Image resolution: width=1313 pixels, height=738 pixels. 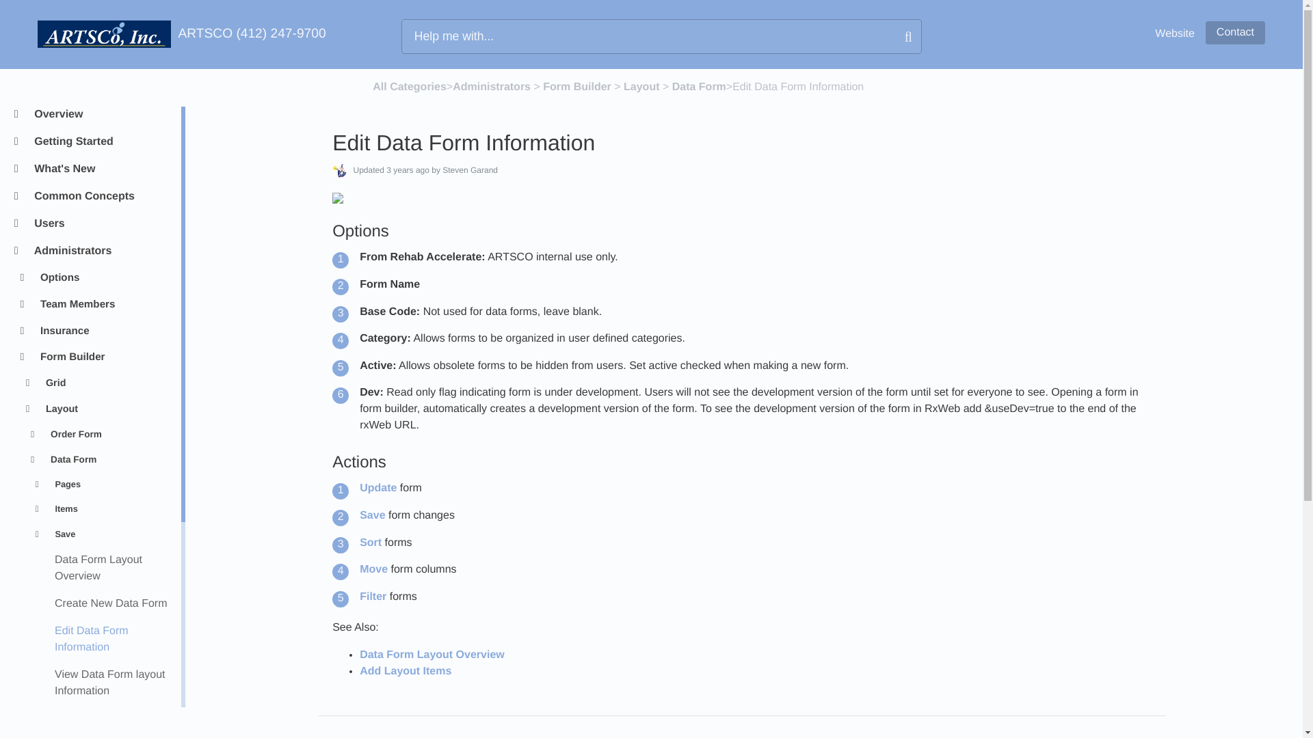 I want to click on Getting Started, so click(x=101, y=142).